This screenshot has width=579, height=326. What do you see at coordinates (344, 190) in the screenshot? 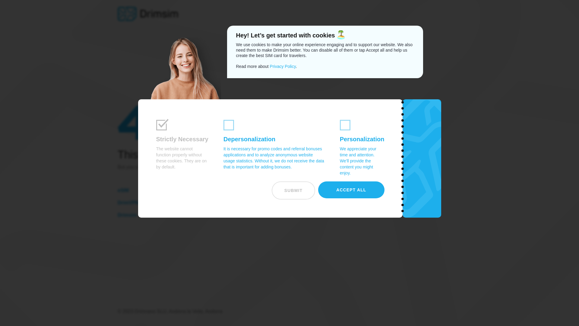
I see `FAQ` at bounding box center [344, 190].